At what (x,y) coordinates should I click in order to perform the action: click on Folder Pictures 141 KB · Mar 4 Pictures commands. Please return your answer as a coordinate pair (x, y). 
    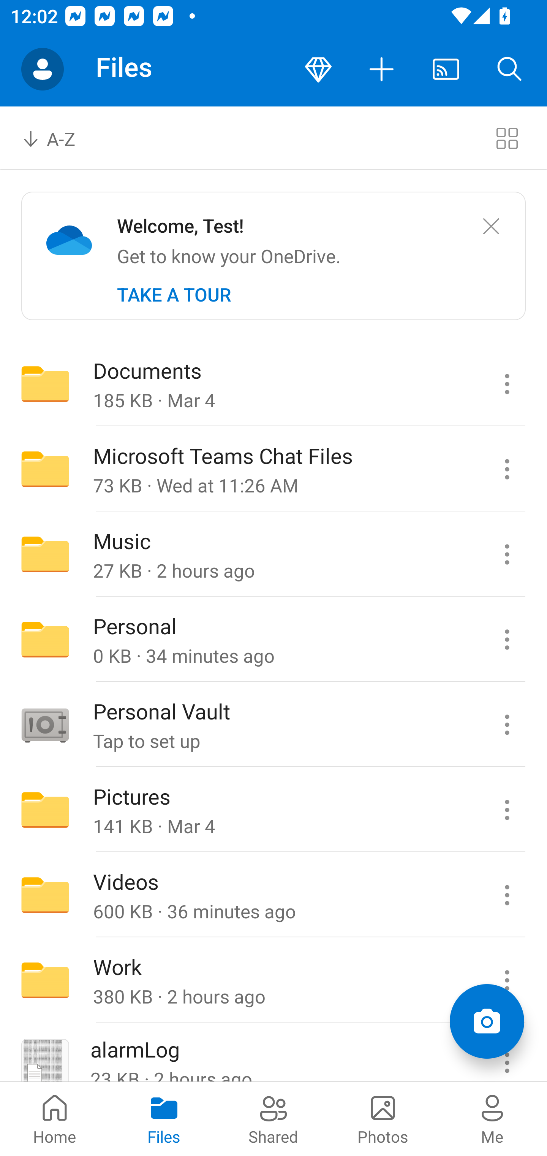
    Looking at the image, I should click on (273, 810).